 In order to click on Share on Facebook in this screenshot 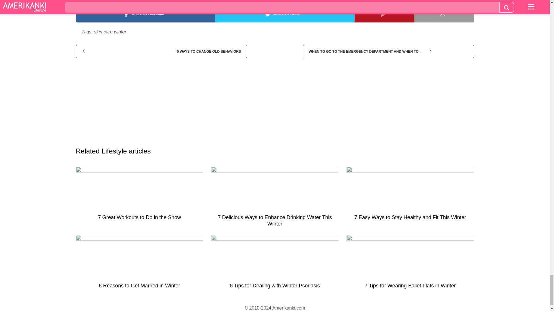, I will do `click(145, 14)`.